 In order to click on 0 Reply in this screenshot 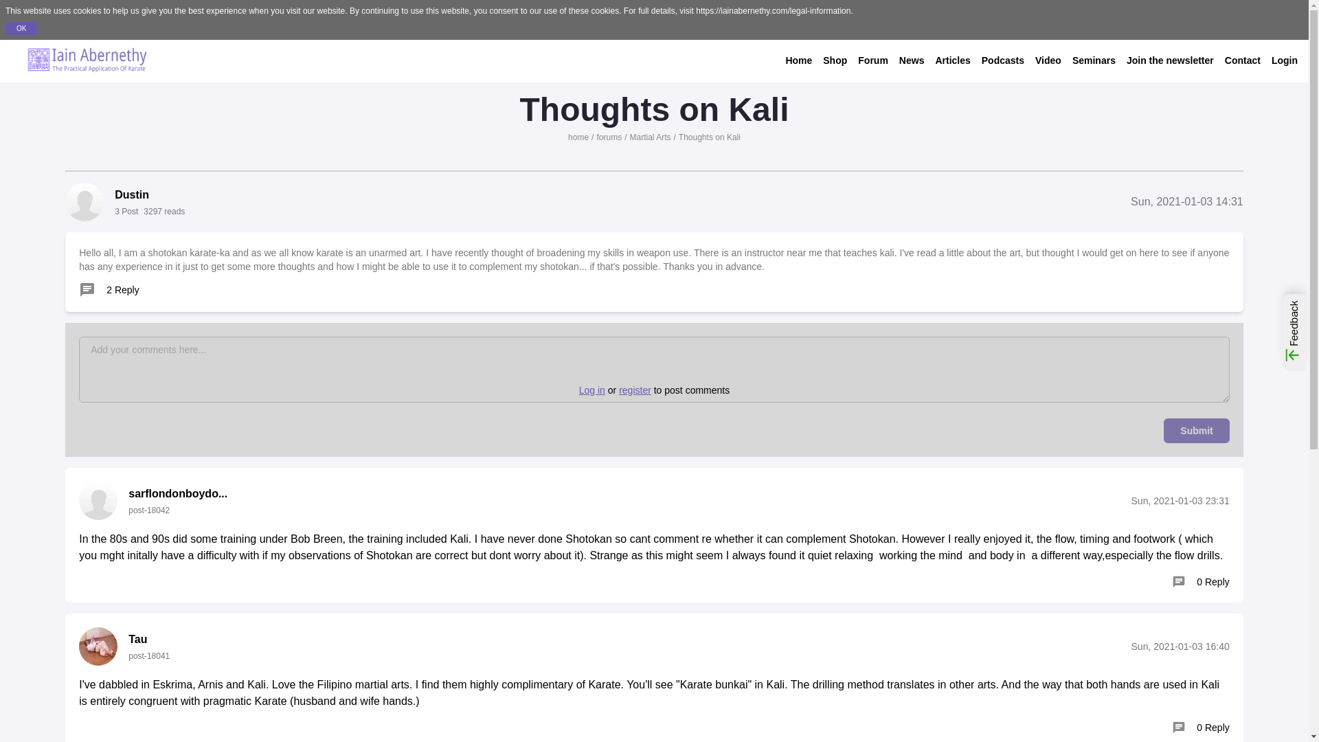, I will do `click(1201, 582)`.